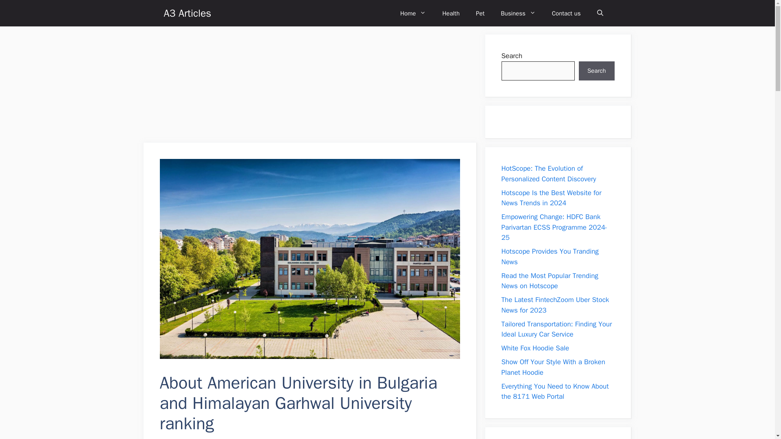 The width and height of the screenshot is (781, 439). What do you see at coordinates (551, 198) in the screenshot?
I see `Hotscope Is the Best Website for News Trends in 2024` at bounding box center [551, 198].